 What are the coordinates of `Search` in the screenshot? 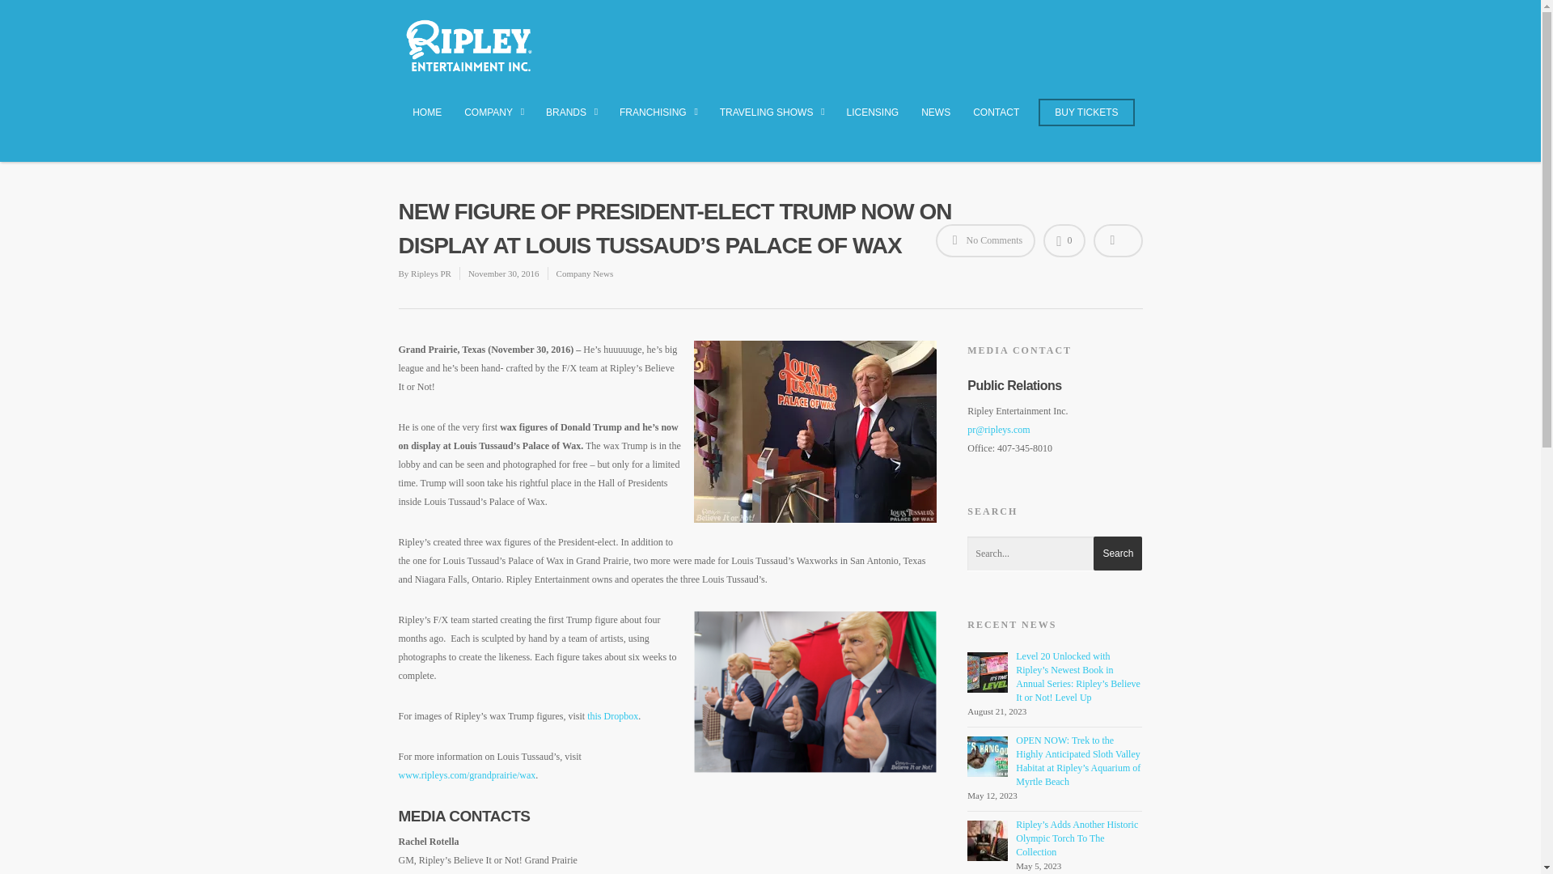 It's located at (1117, 554).